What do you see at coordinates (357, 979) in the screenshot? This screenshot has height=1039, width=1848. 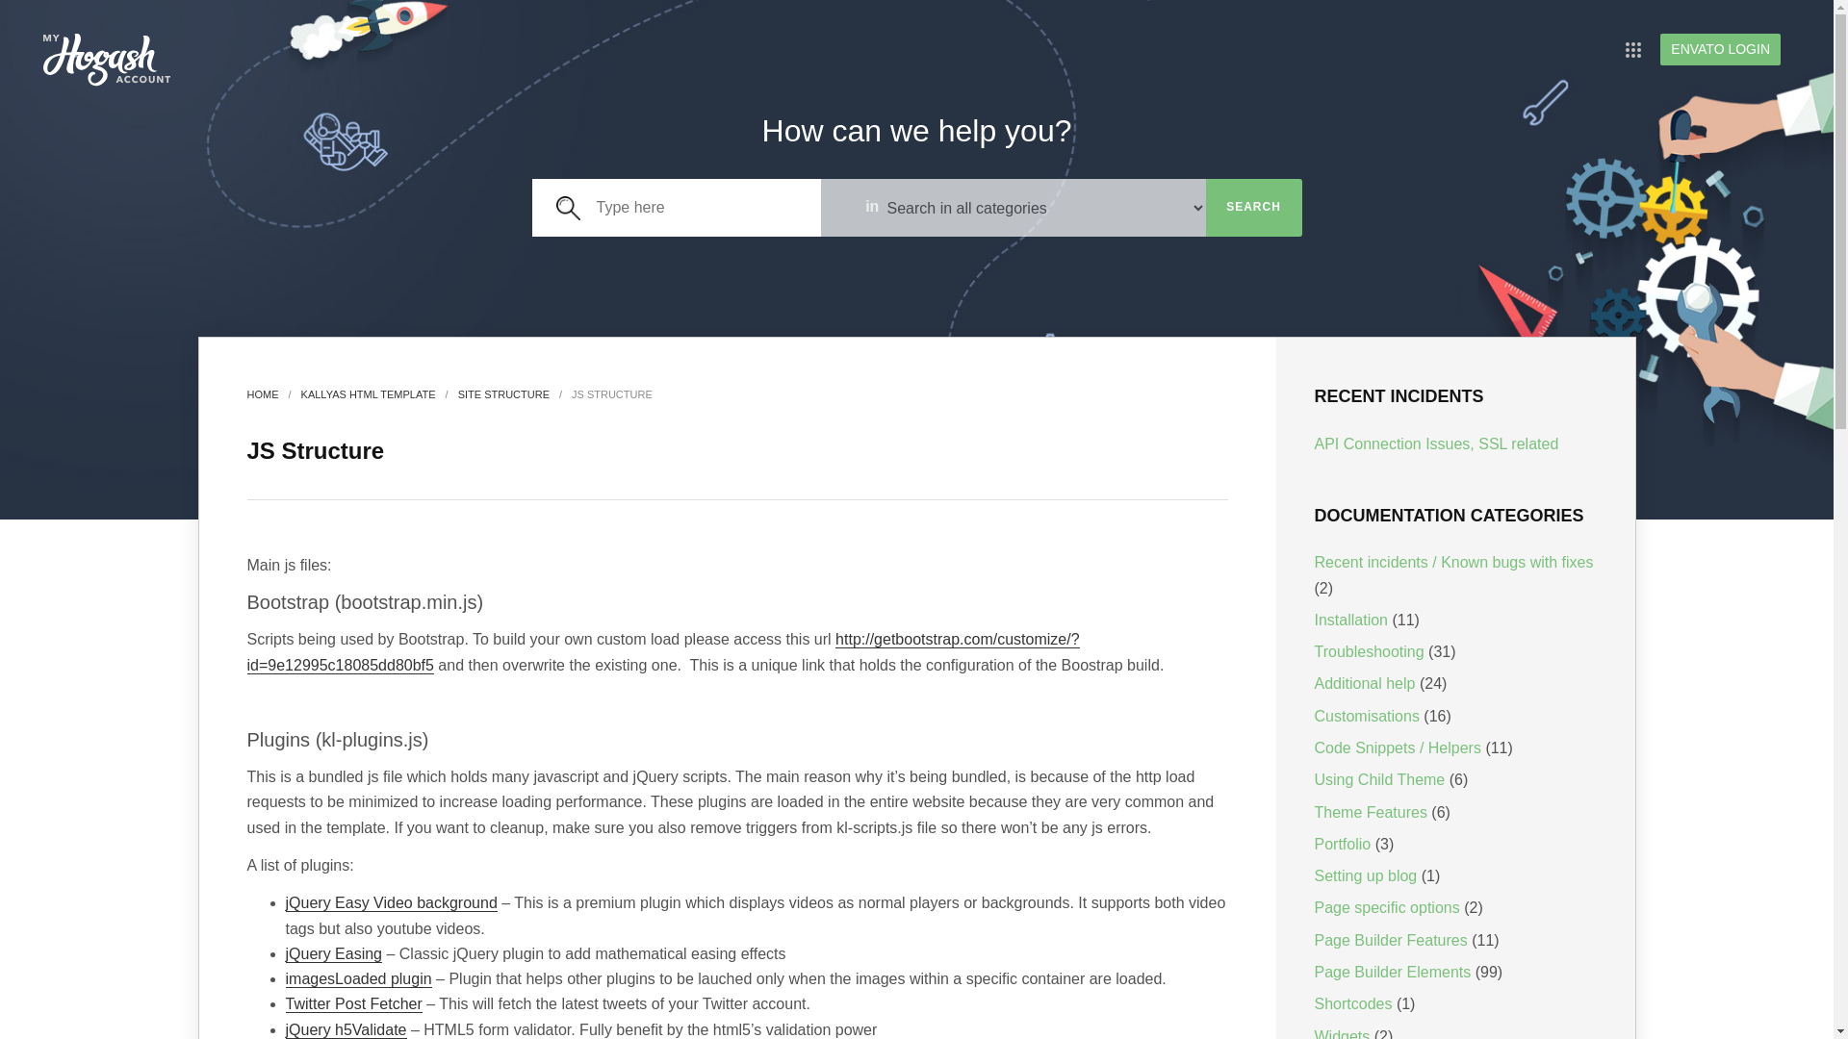 I see `imagesLoaded plugin` at bounding box center [357, 979].